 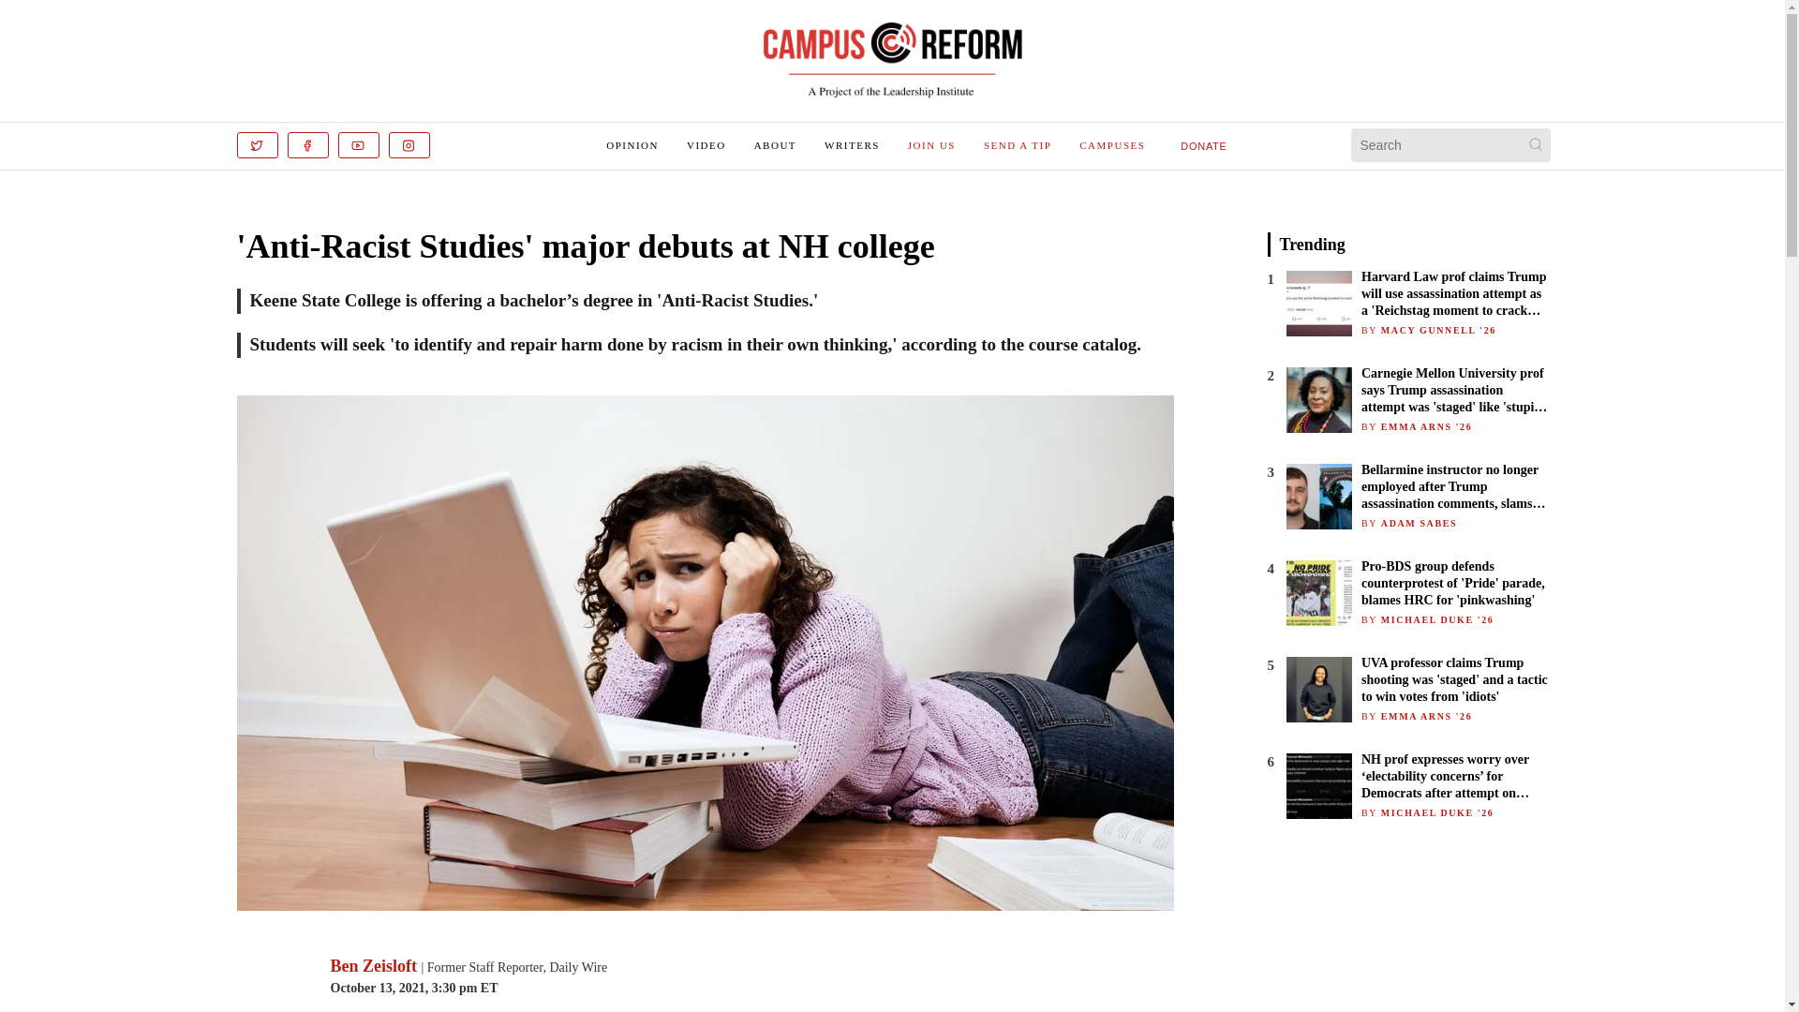 I want to click on ABOUT, so click(x=775, y=144).